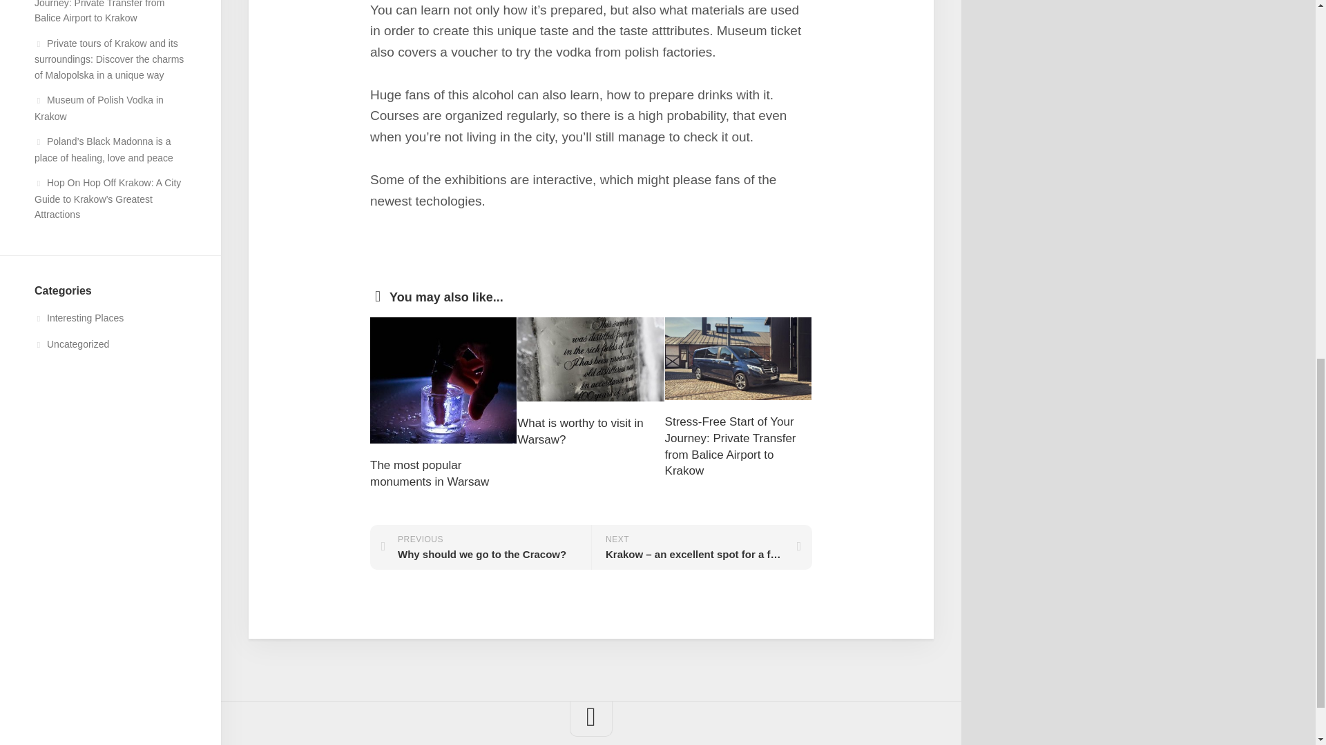 Image resolution: width=1326 pixels, height=745 pixels. Describe the element at coordinates (430, 473) in the screenshot. I see `The most popular monuments in Warsaw` at that location.